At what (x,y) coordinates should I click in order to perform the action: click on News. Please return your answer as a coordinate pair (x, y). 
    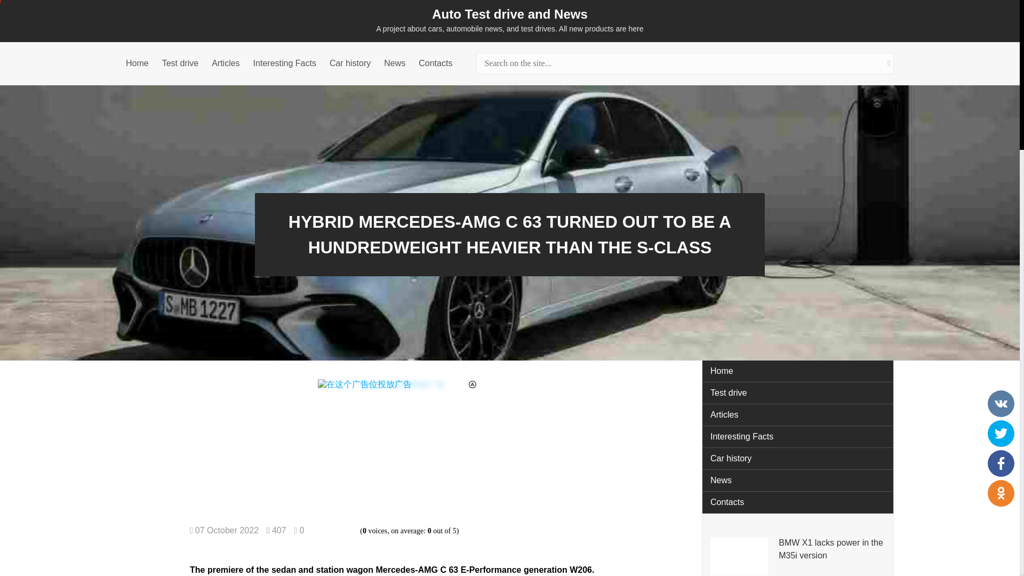
    Looking at the image, I should click on (798, 481).